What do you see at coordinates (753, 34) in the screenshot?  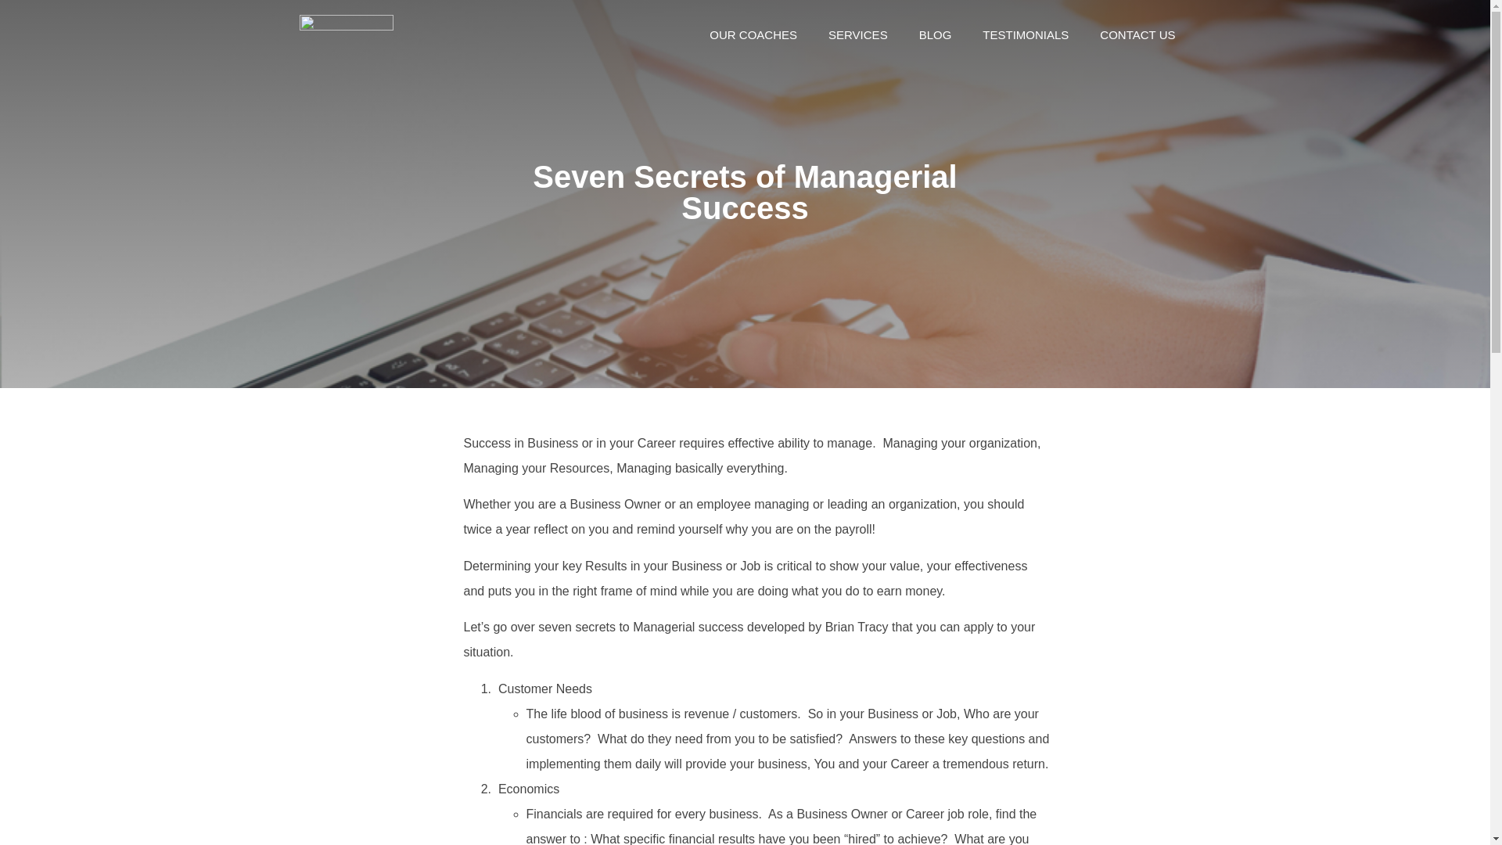 I see `OUR COACHES` at bounding box center [753, 34].